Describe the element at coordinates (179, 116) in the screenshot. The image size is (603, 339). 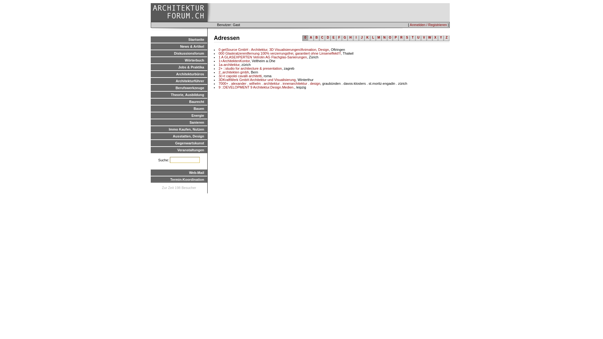
I see `Energie` at that location.